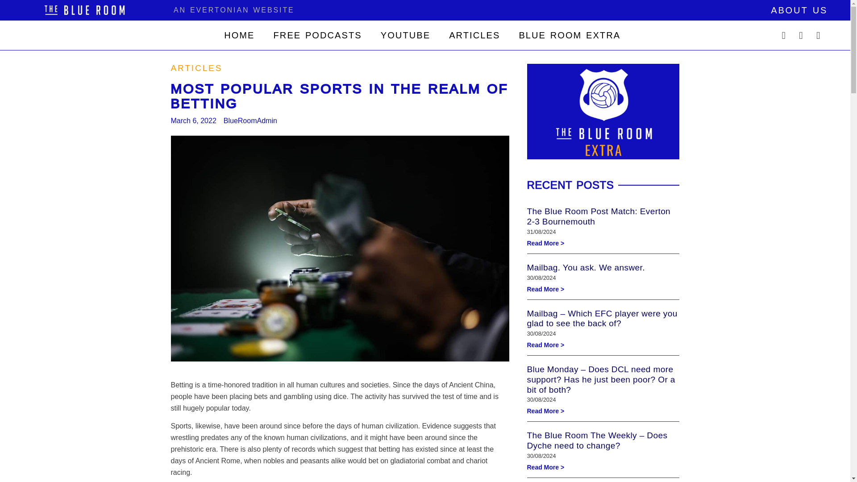 The height and width of the screenshot is (482, 857). Describe the element at coordinates (405, 35) in the screenshot. I see `YOUTUBE` at that location.